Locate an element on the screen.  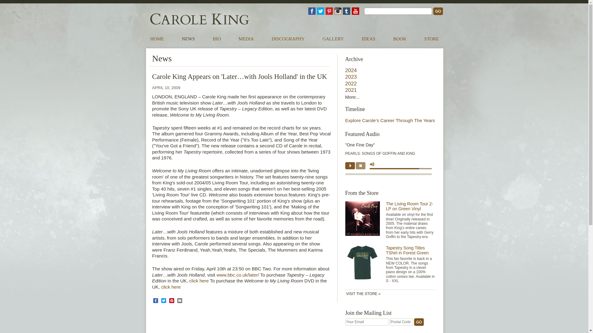
Pinterest is located at coordinates (329, 11).